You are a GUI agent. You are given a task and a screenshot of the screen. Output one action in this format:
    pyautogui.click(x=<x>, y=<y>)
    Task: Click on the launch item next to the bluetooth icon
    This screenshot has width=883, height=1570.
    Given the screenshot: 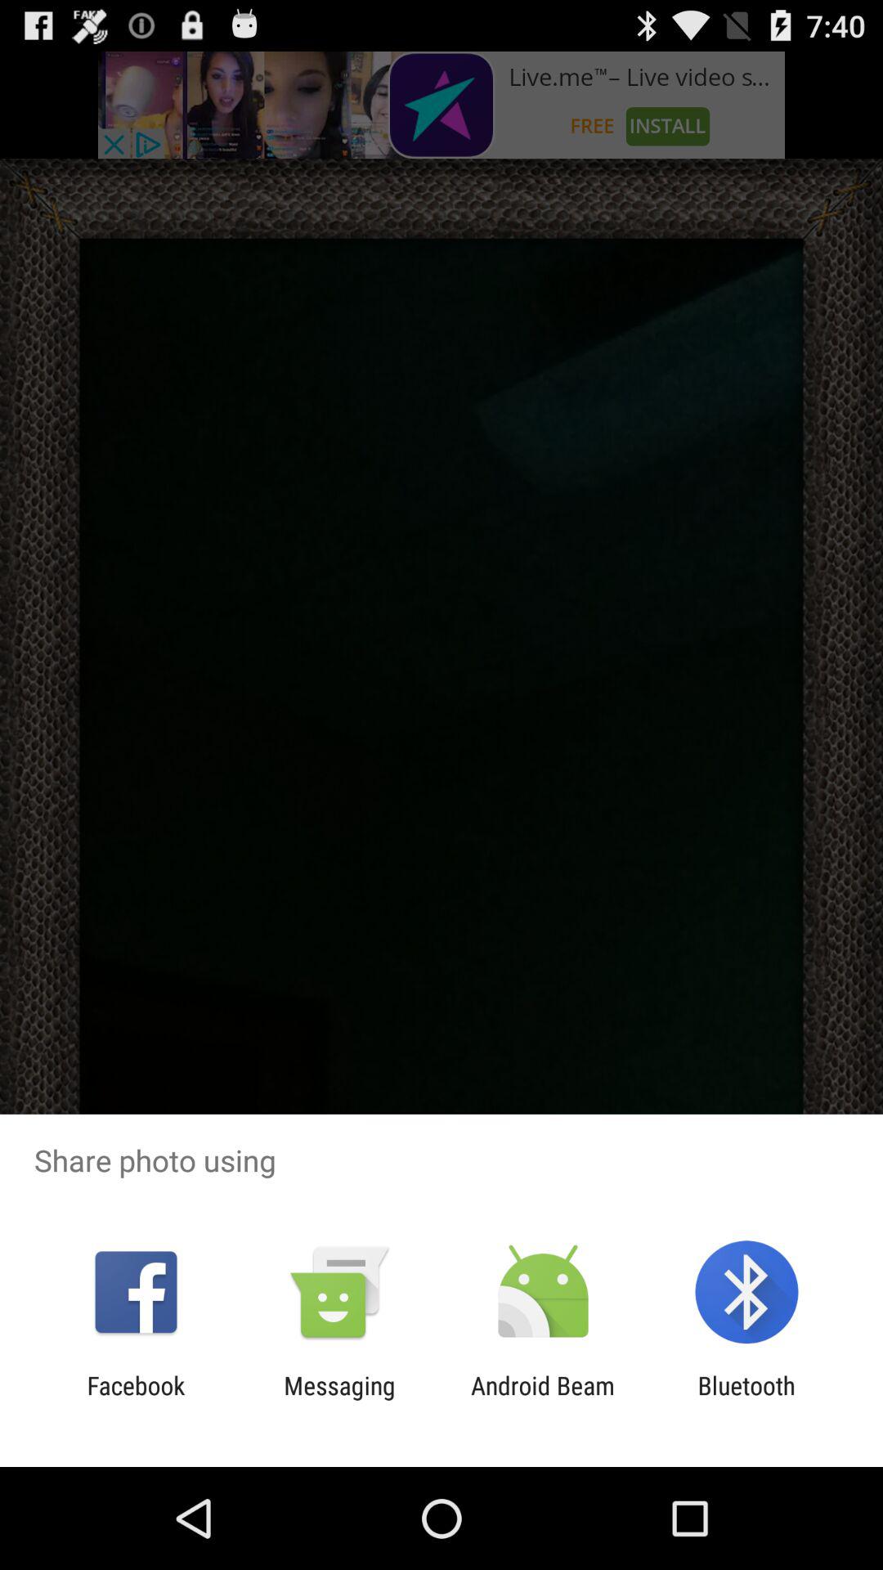 What is the action you would take?
    pyautogui.click(x=543, y=1400)
    